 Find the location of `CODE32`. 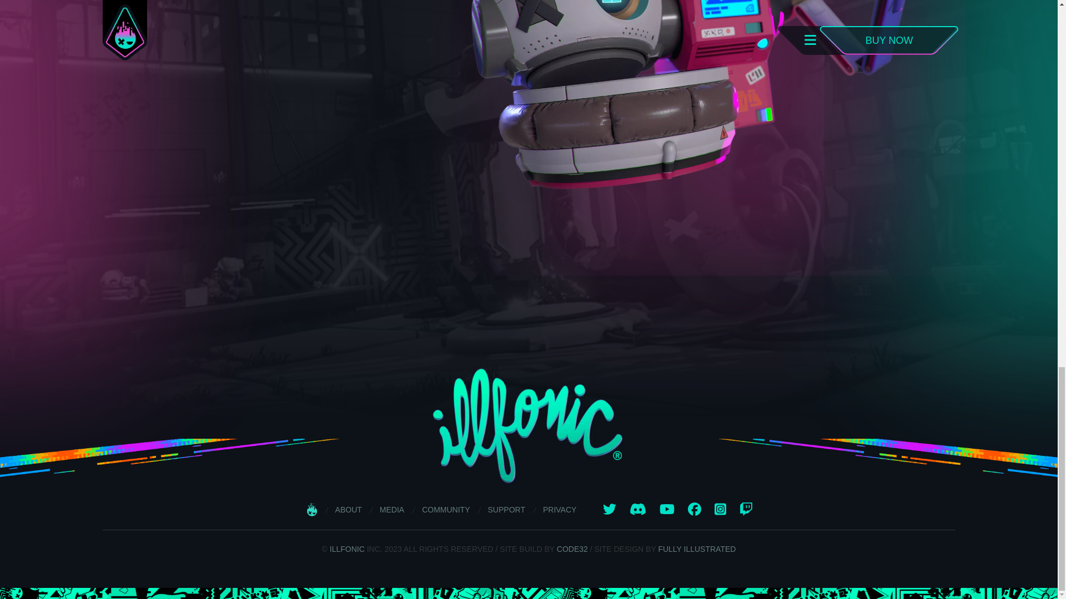

CODE32 is located at coordinates (572, 549).